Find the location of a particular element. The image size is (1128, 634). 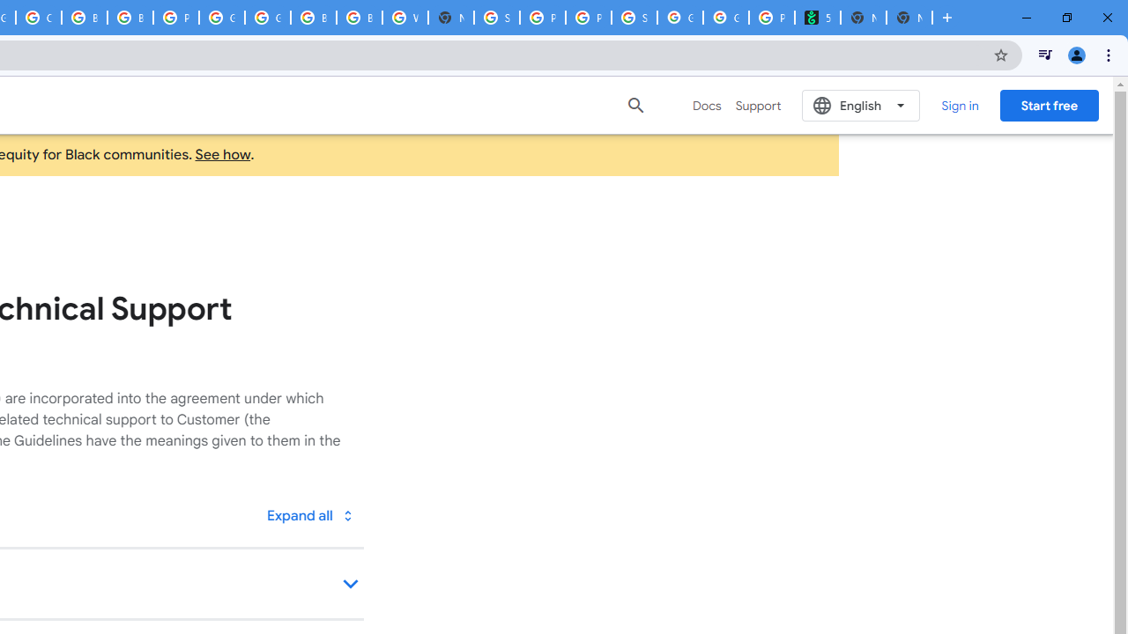

Toggle all is located at coordinates (309, 514).